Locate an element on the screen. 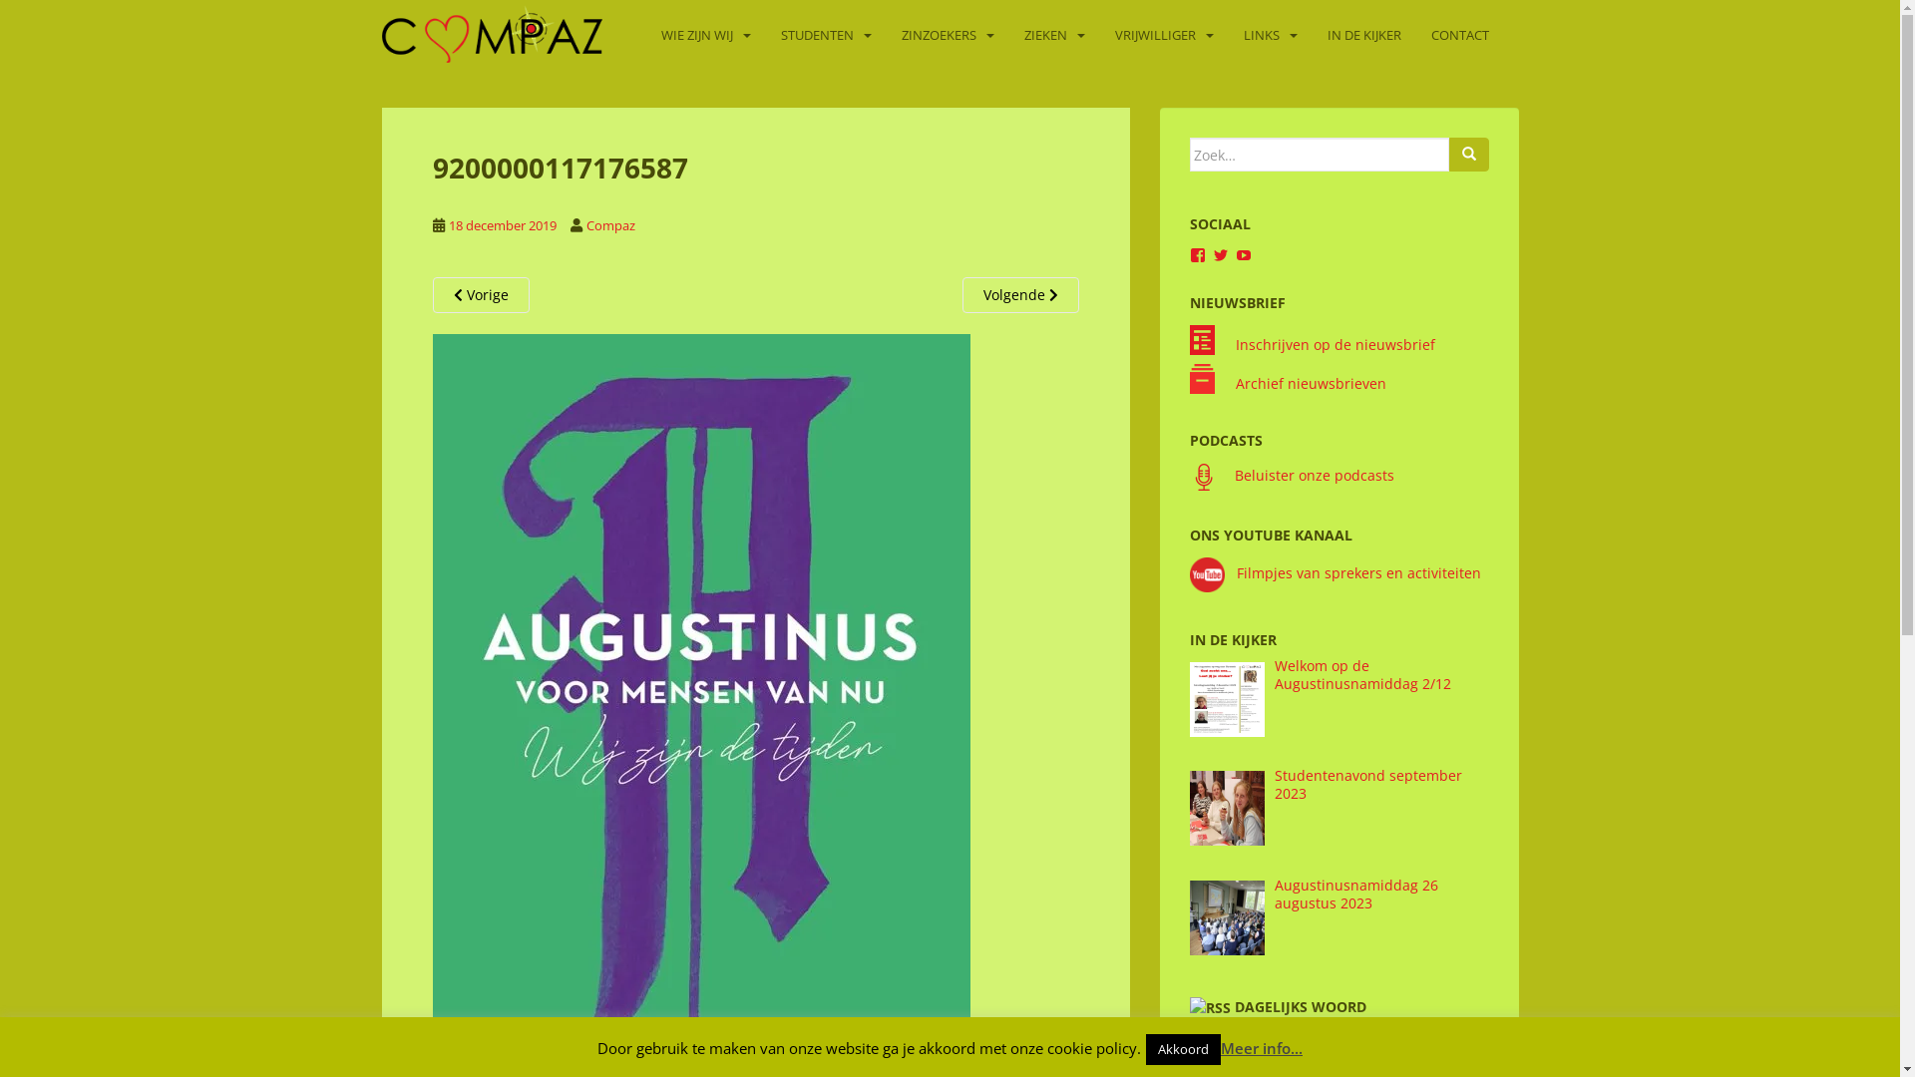  WIE ZIJN WIJ is located at coordinates (696, 32).